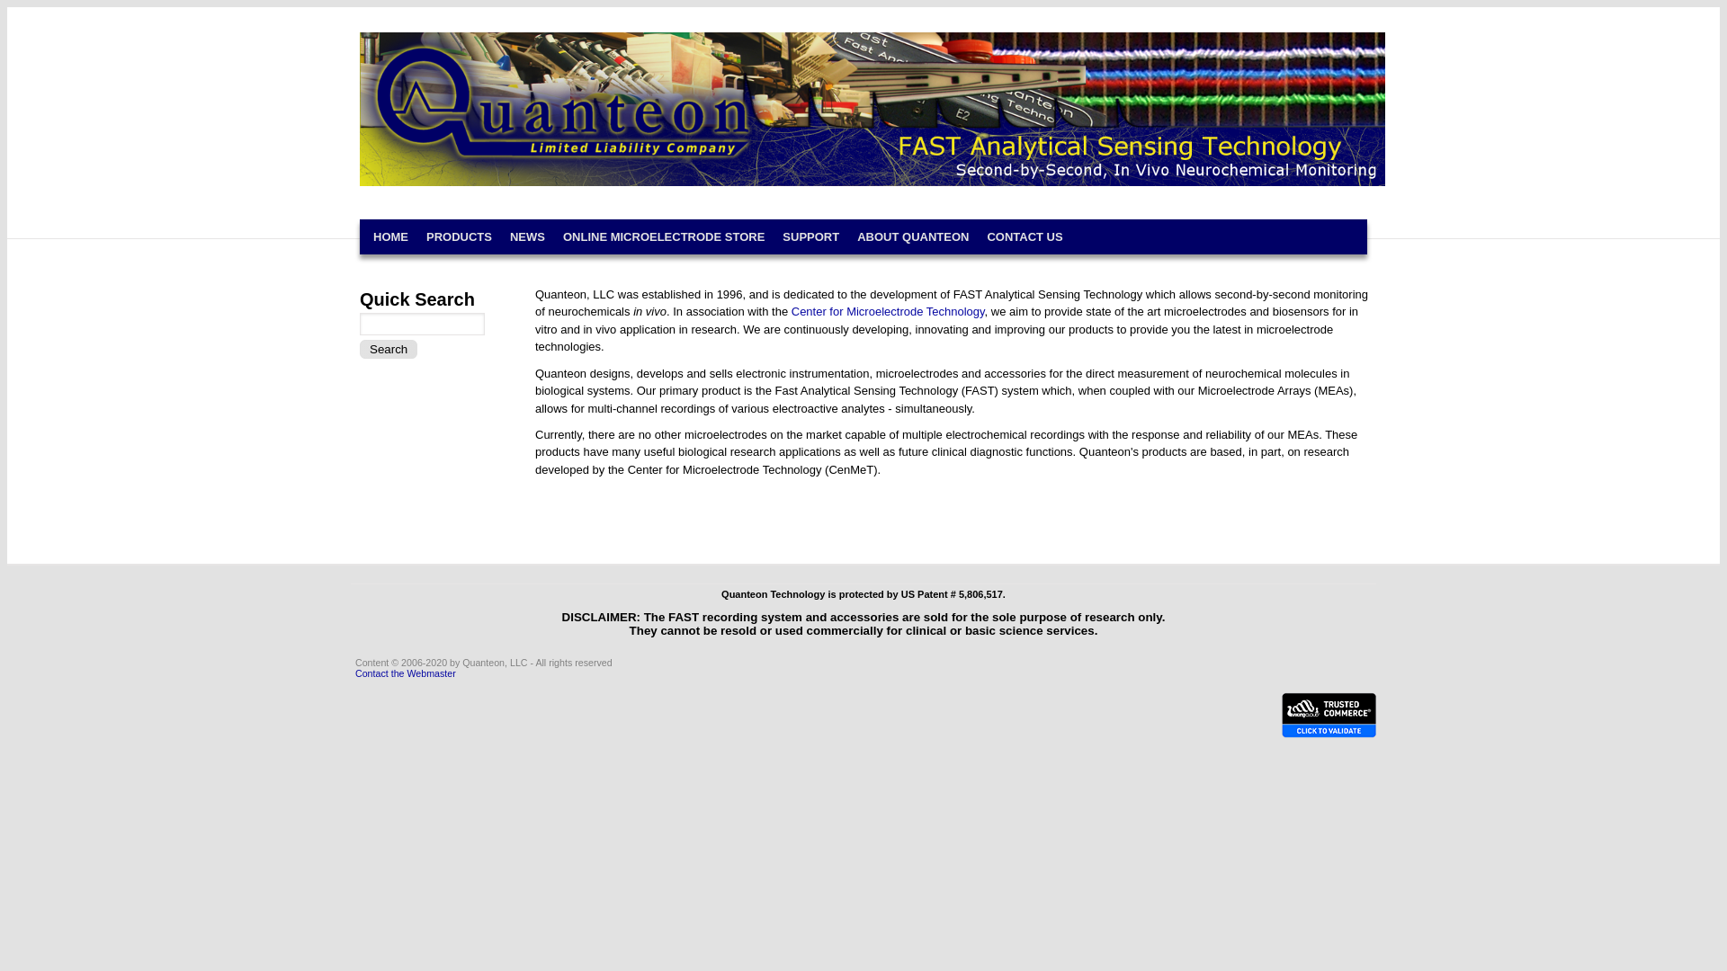  What do you see at coordinates (423, 324) in the screenshot?
I see `Enter the terms you wish to search for.` at bounding box center [423, 324].